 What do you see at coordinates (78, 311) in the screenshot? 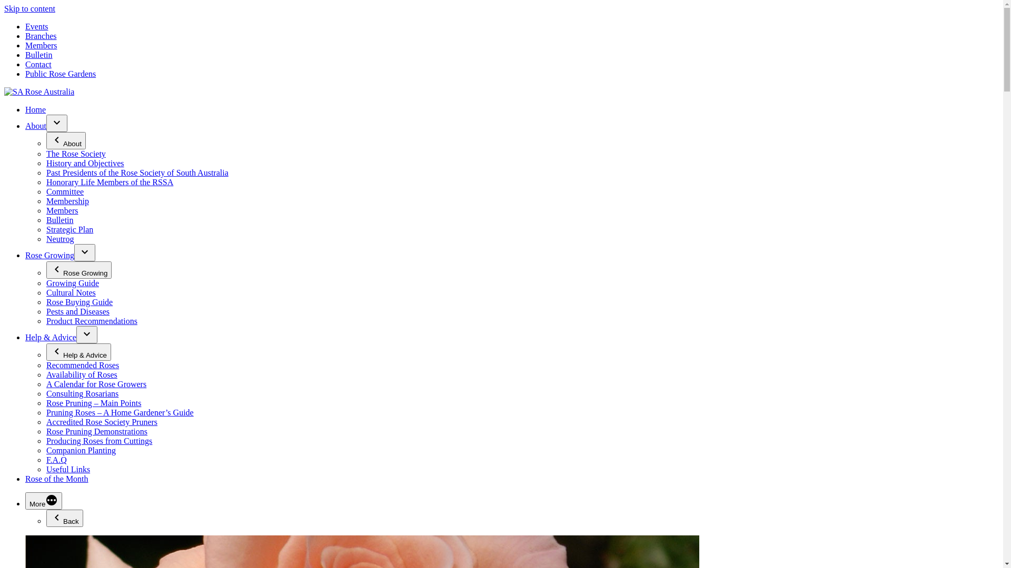
I see `Pests and Diseases` at bounding box center [78, 311].